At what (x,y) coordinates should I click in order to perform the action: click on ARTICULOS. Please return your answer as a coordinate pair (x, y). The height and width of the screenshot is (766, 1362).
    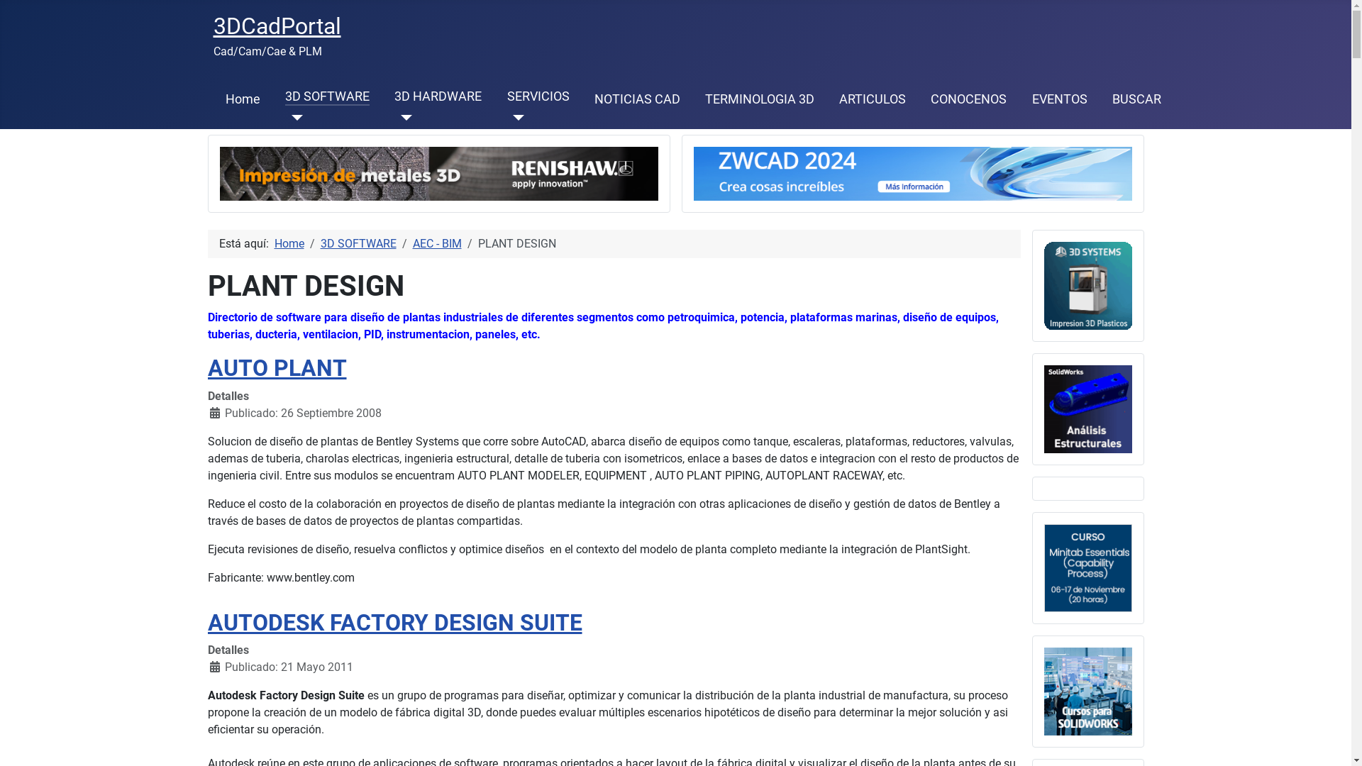
    Looking at the image, I should click on (873, 99).